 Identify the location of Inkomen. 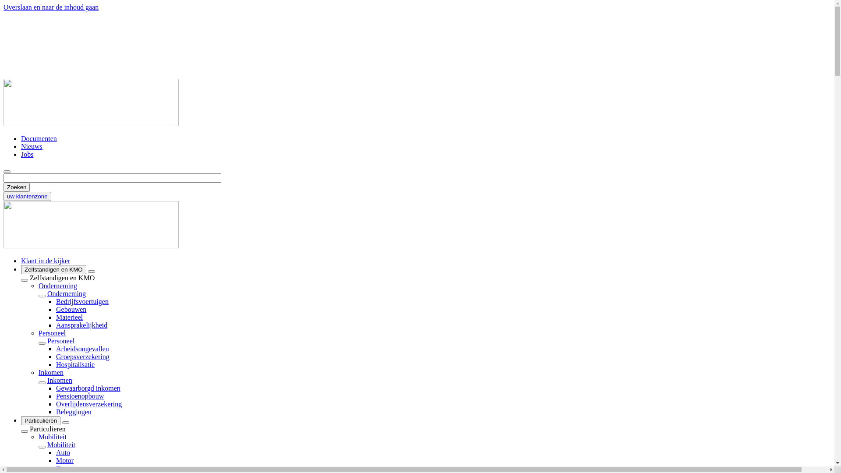
(51, 372).